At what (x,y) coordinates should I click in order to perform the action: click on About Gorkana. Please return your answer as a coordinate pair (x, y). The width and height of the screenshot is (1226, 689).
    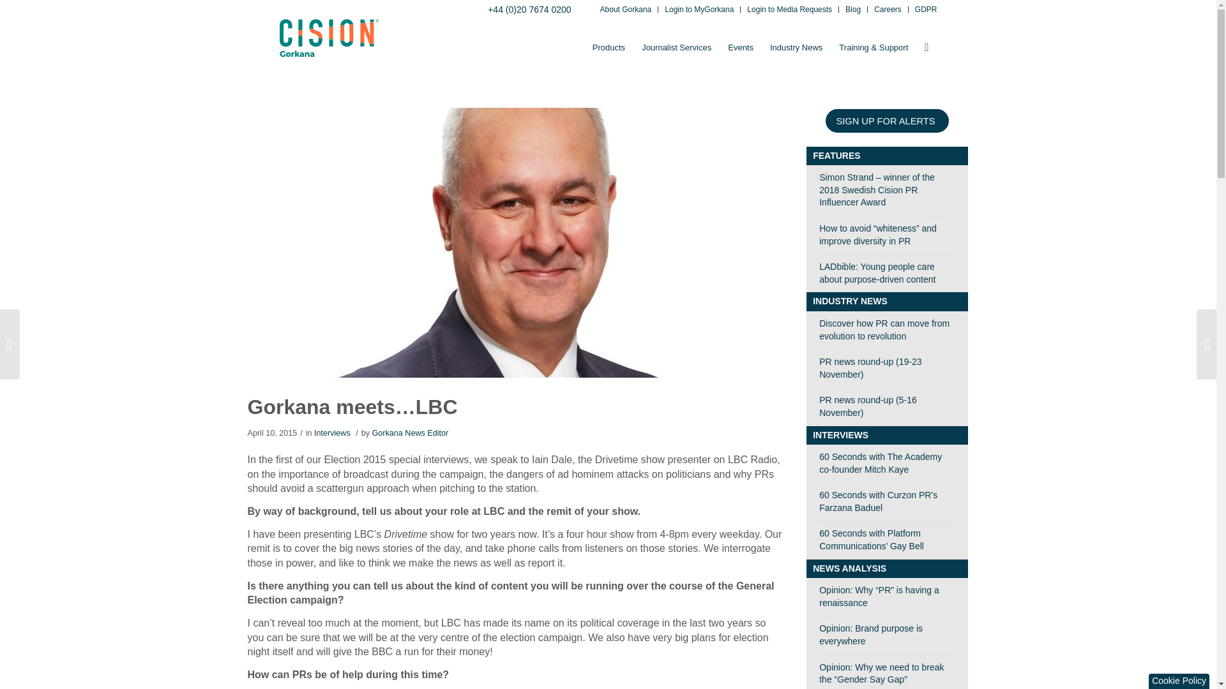
    Looking at the image, I should click on (626, 10).